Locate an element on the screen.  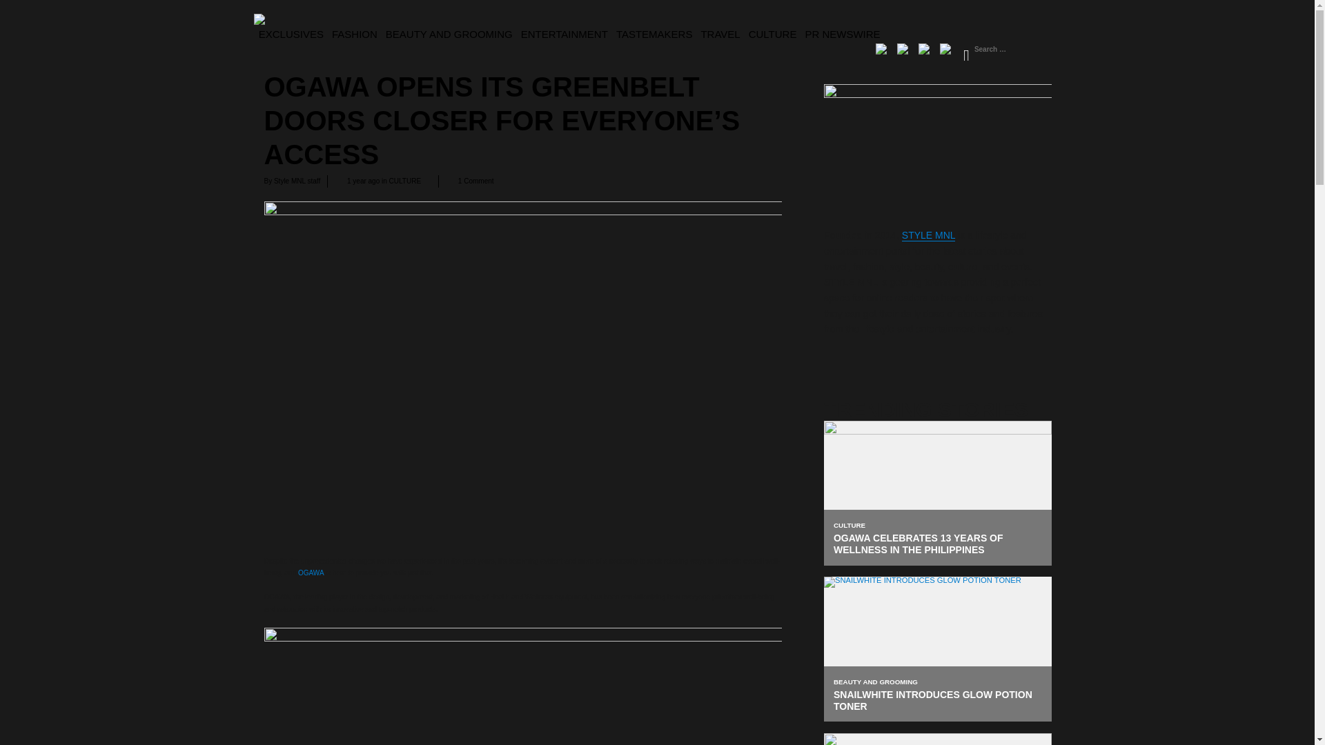
1 Comment is located at coordinates (476, 181).